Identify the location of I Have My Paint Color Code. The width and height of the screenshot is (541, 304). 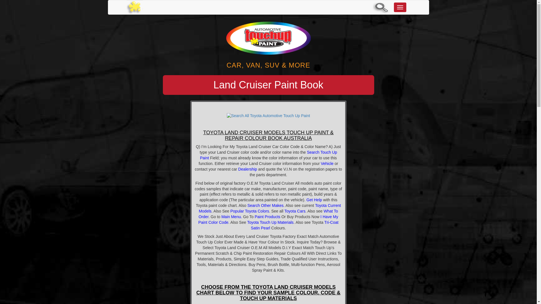
(268, 220).